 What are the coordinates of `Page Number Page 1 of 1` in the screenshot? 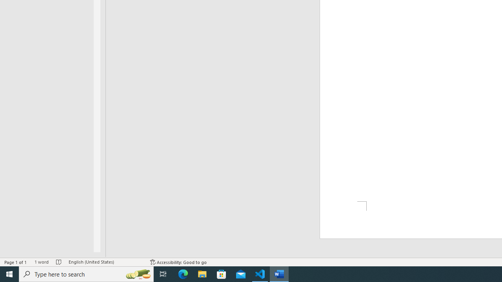 It's located at (16, 262).